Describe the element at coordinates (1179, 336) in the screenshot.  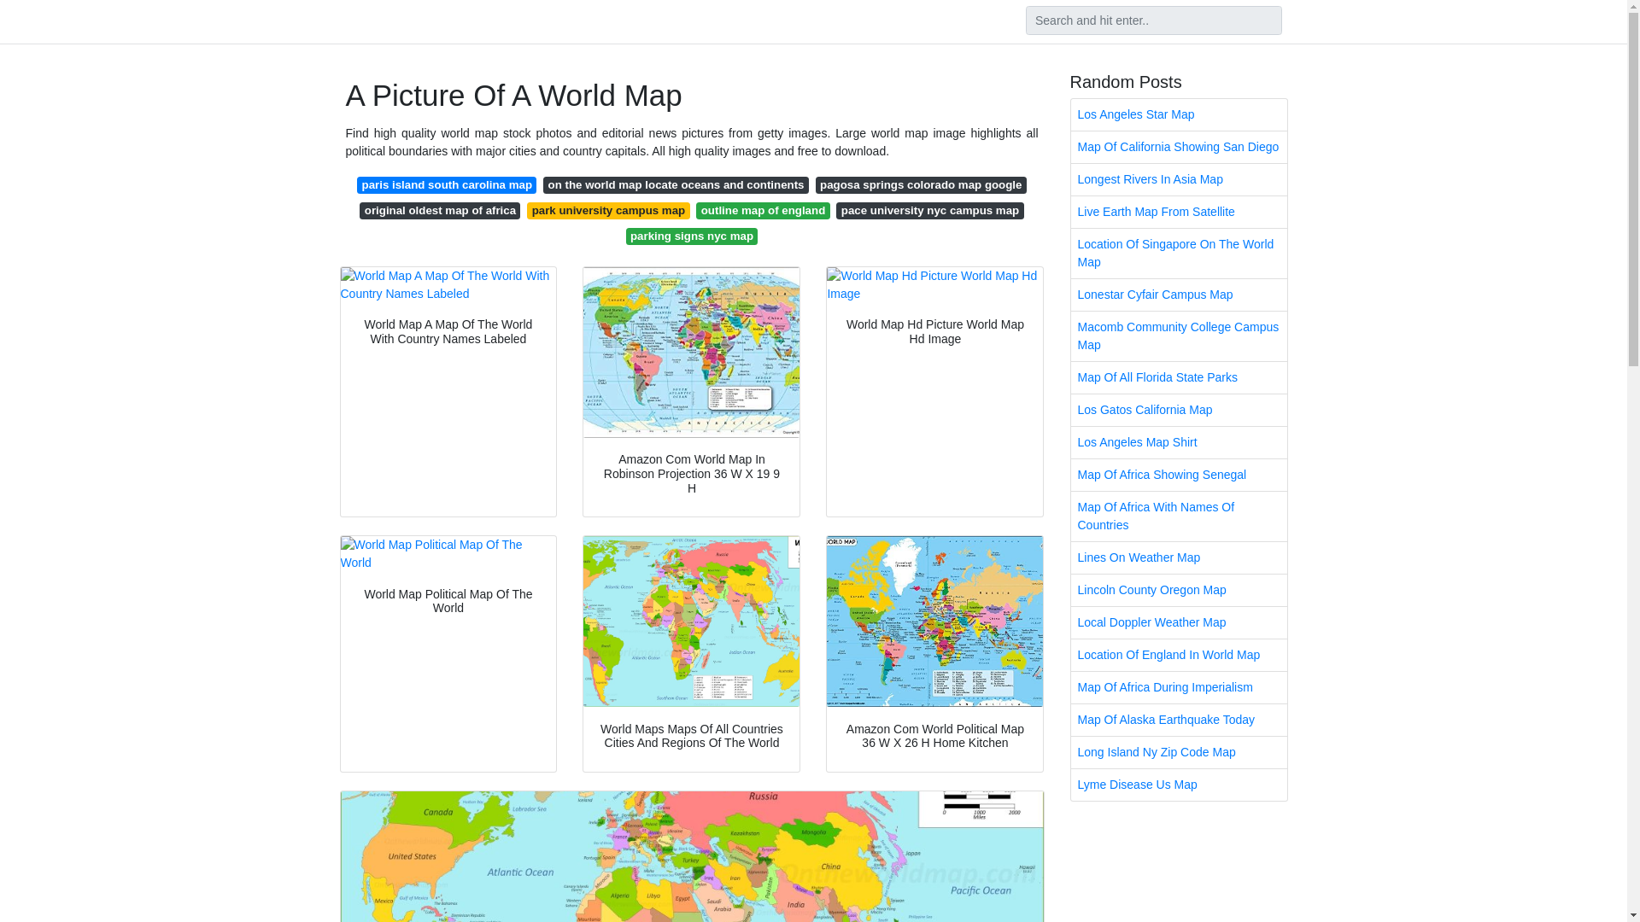
I see `Macomb Community College Campus Map` at that location.